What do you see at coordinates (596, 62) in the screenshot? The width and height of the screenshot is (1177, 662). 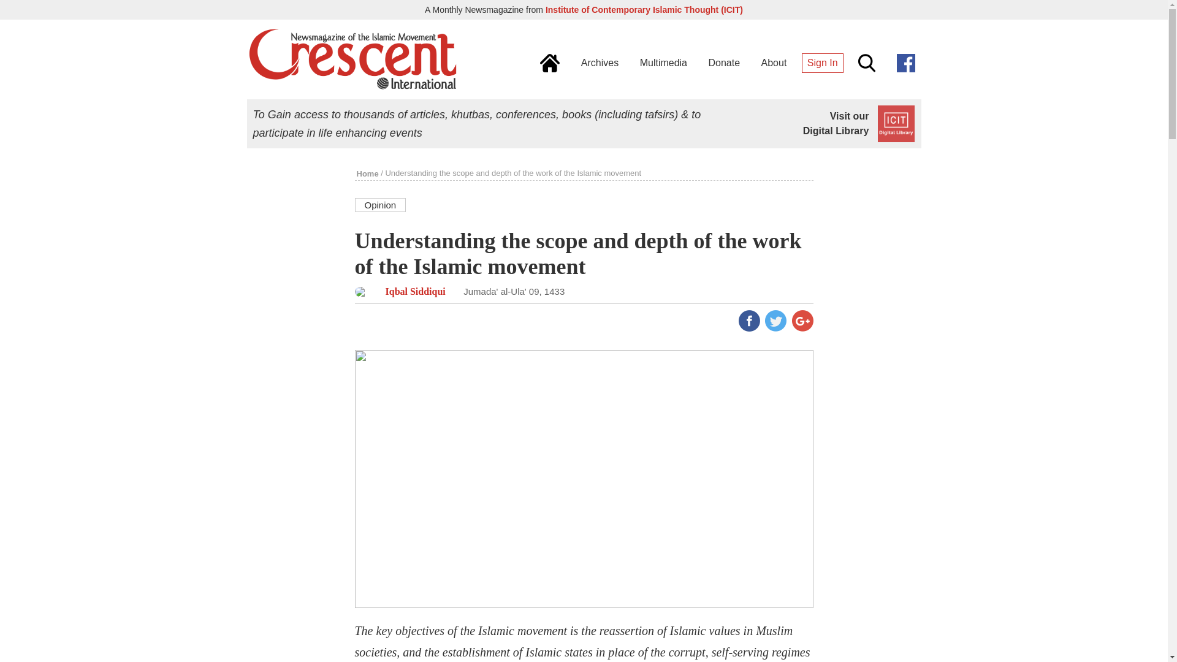 I see `Archives` at bounding box center [596, 62].